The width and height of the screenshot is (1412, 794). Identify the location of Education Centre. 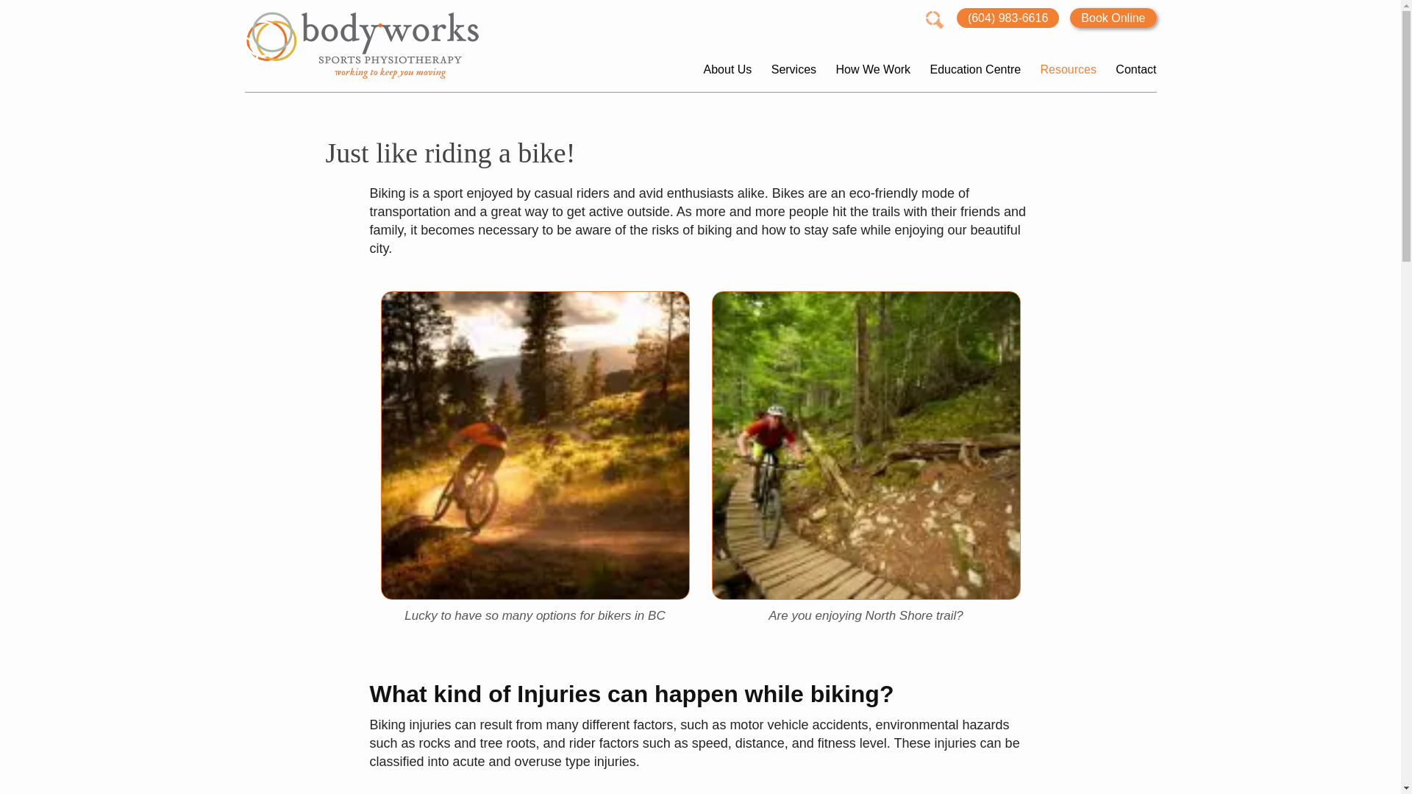
(975, 69).